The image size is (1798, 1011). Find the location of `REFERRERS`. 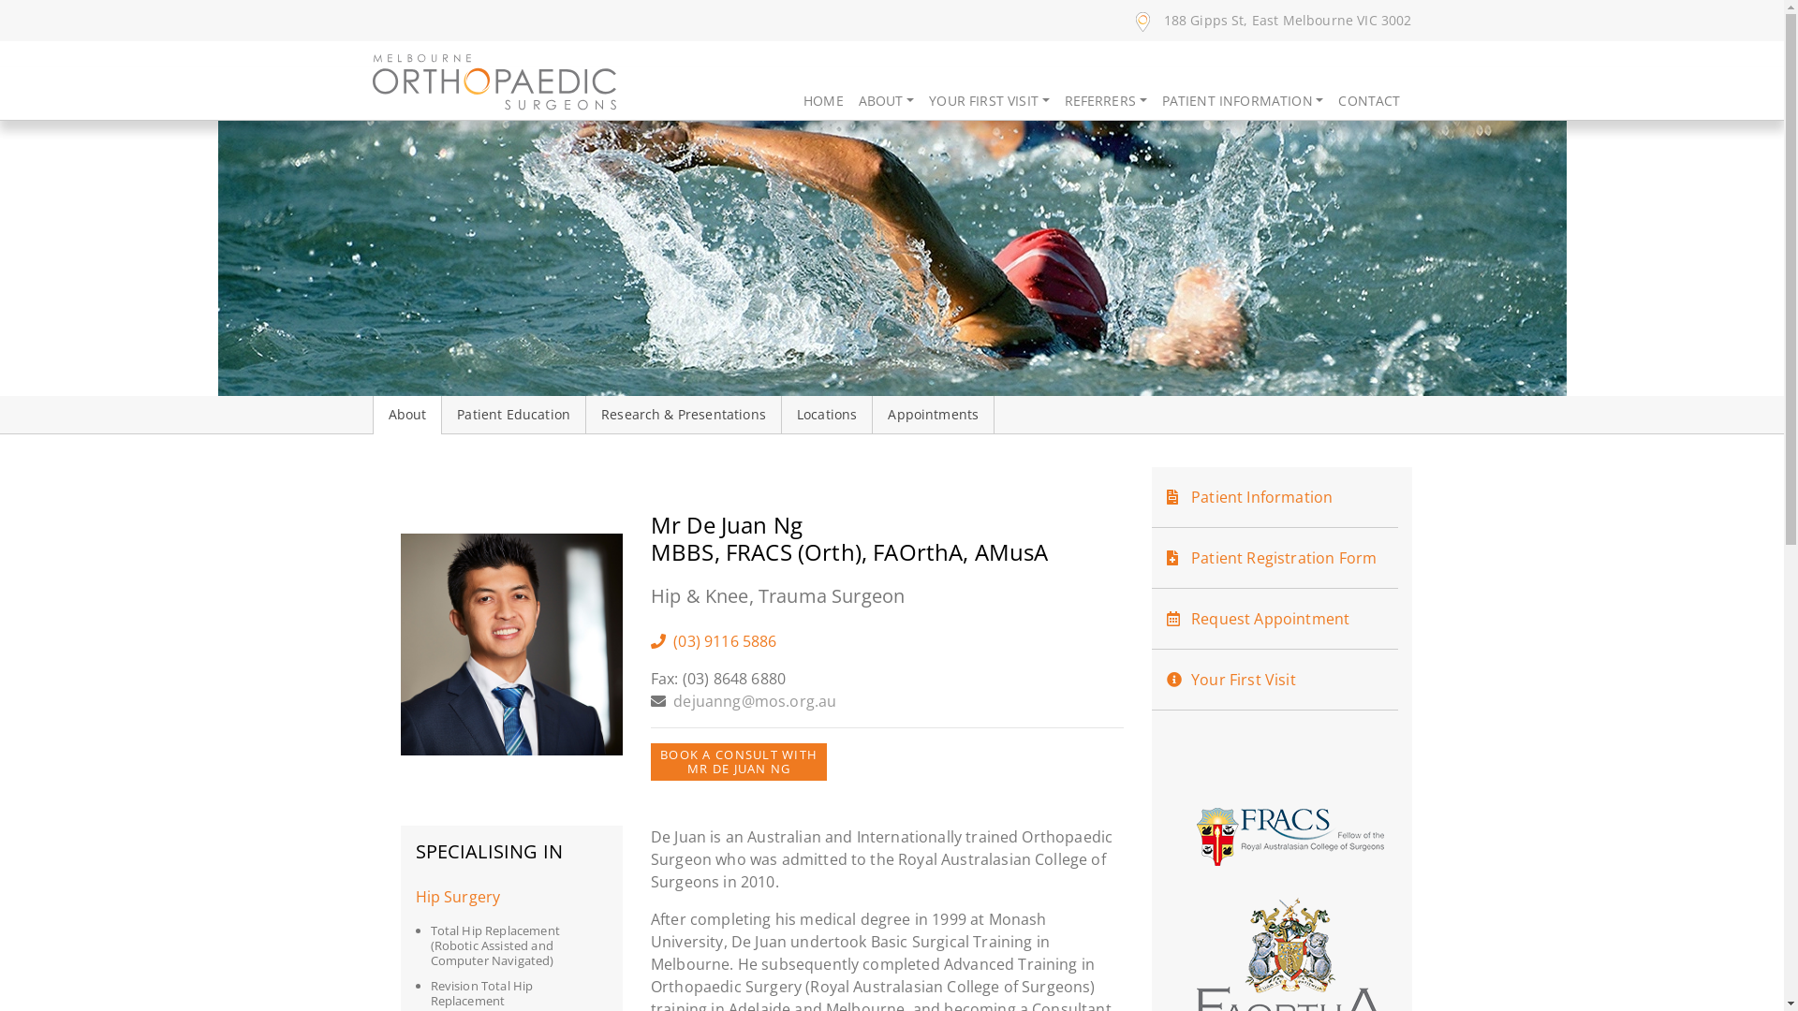

REFERRERS is located at coordinates (1106, 101).